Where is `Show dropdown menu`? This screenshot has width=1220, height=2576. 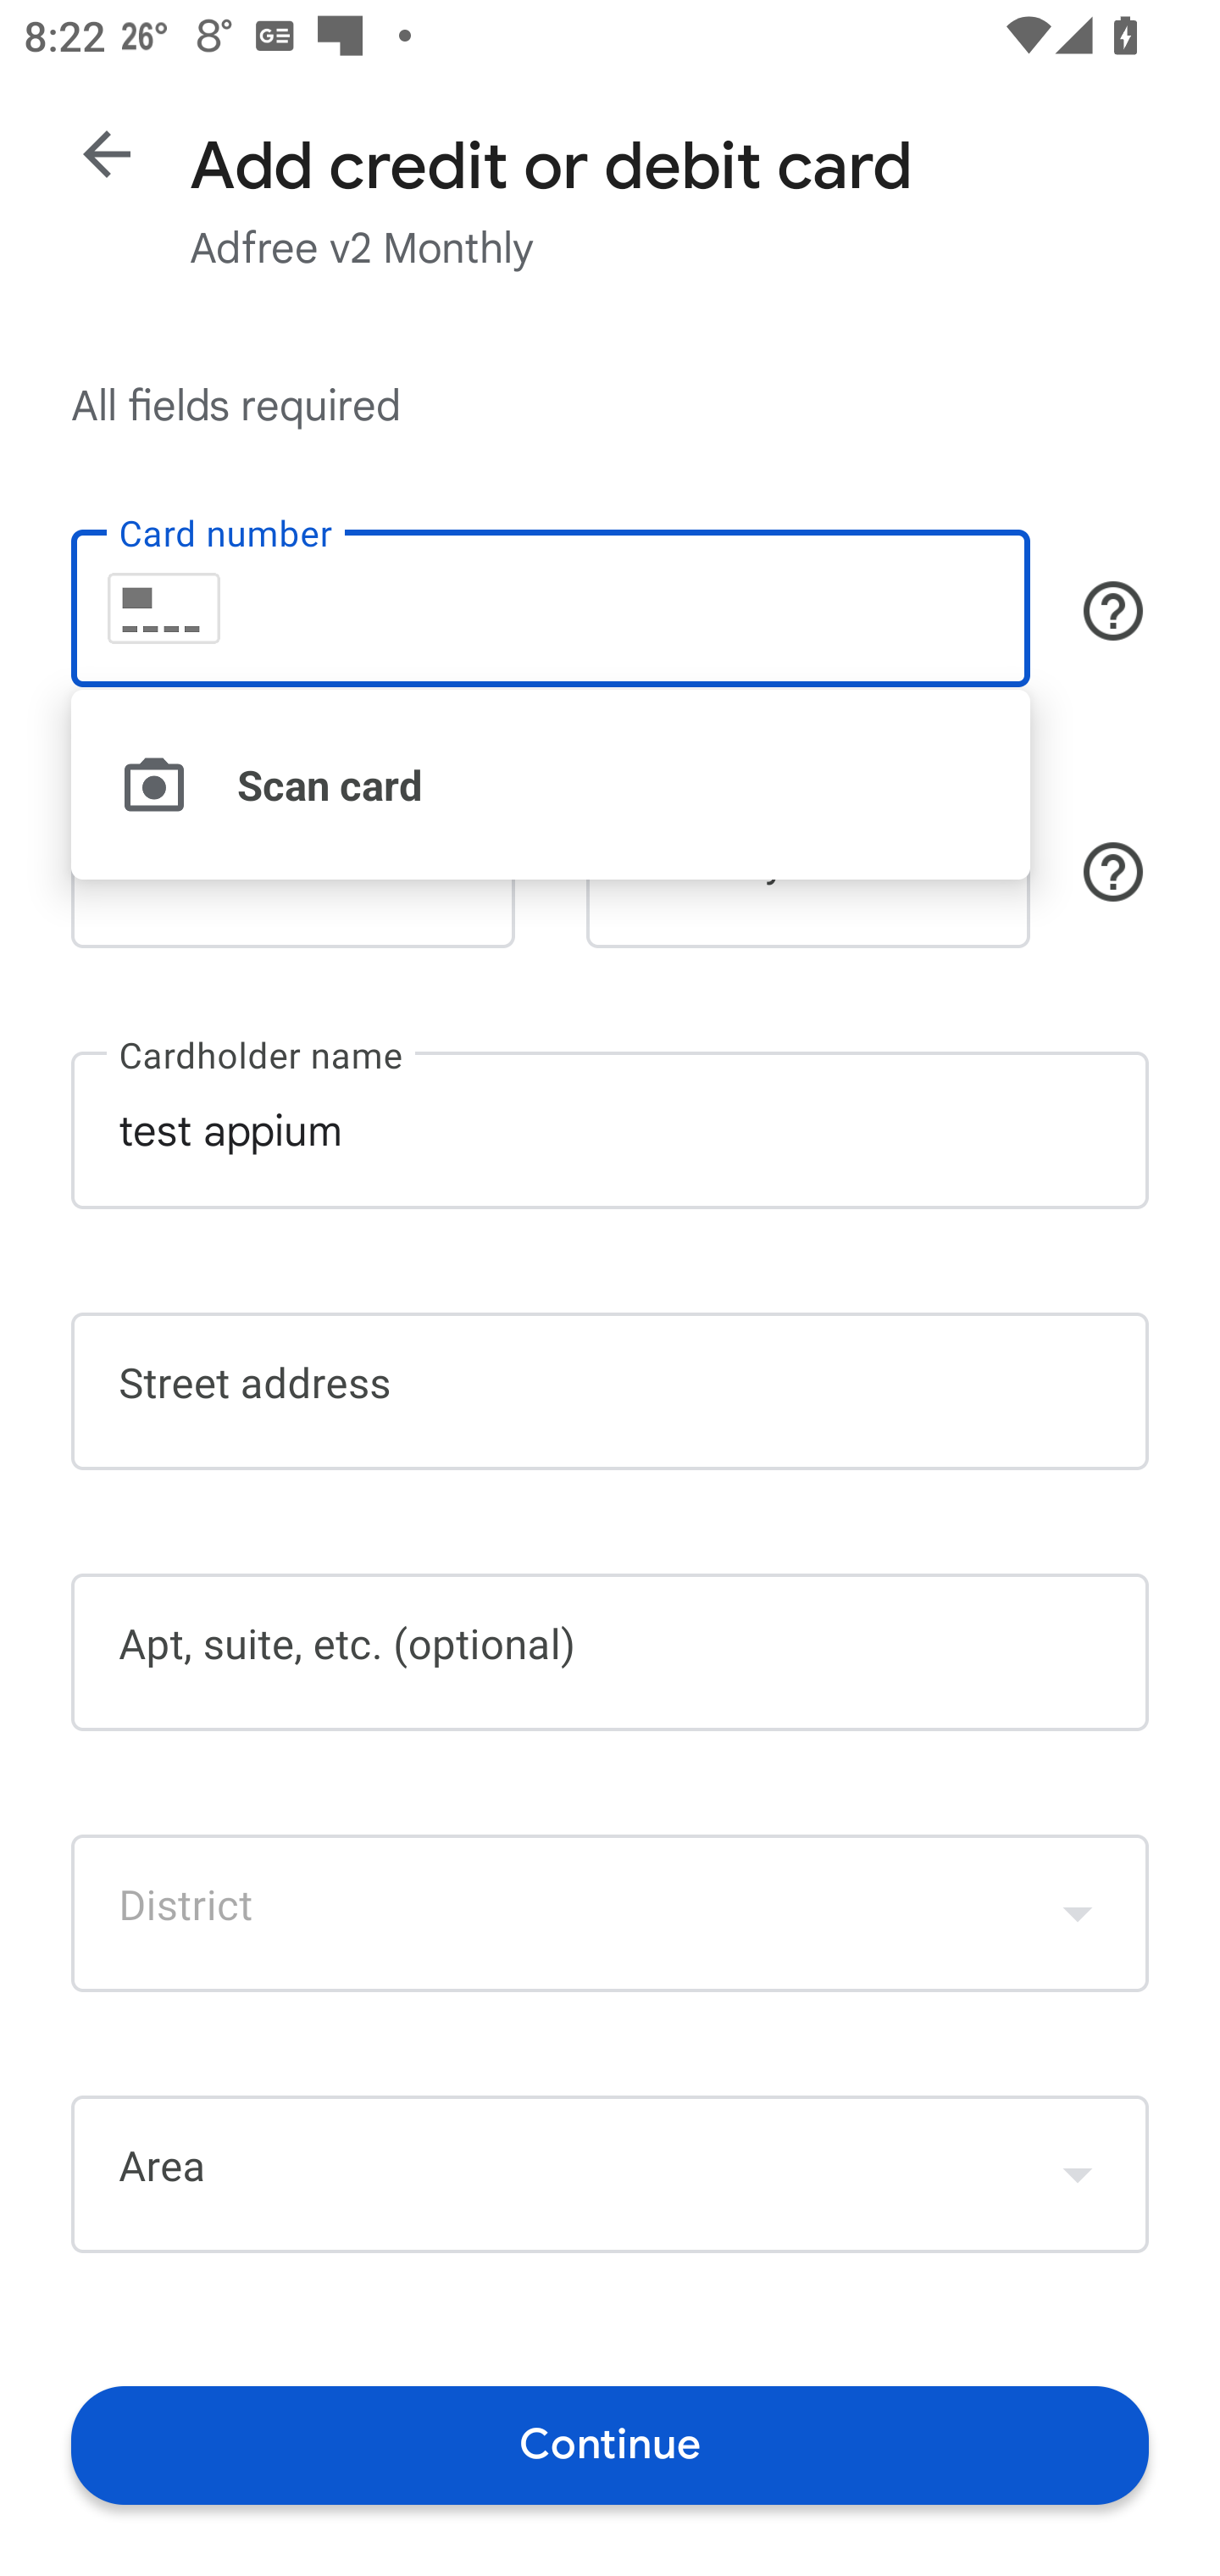
Show dropdown menu is located at coordinates (1078, 2173).